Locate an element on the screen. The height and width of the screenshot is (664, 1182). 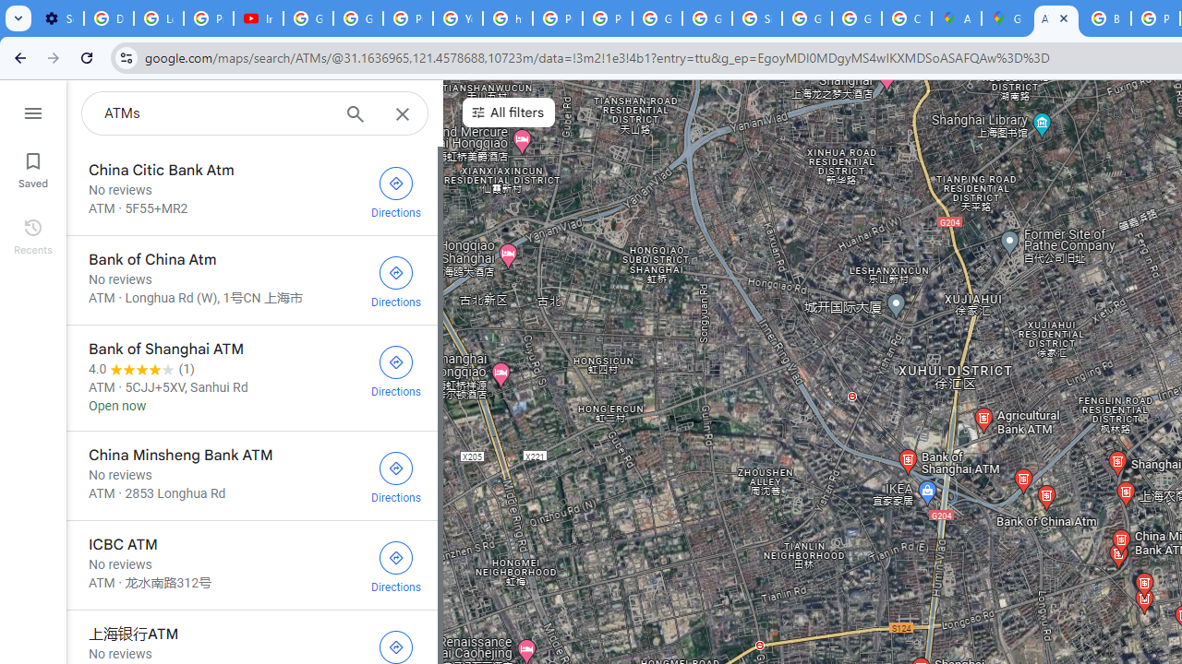
Create your Google Account is located at coordinates (906, 18).